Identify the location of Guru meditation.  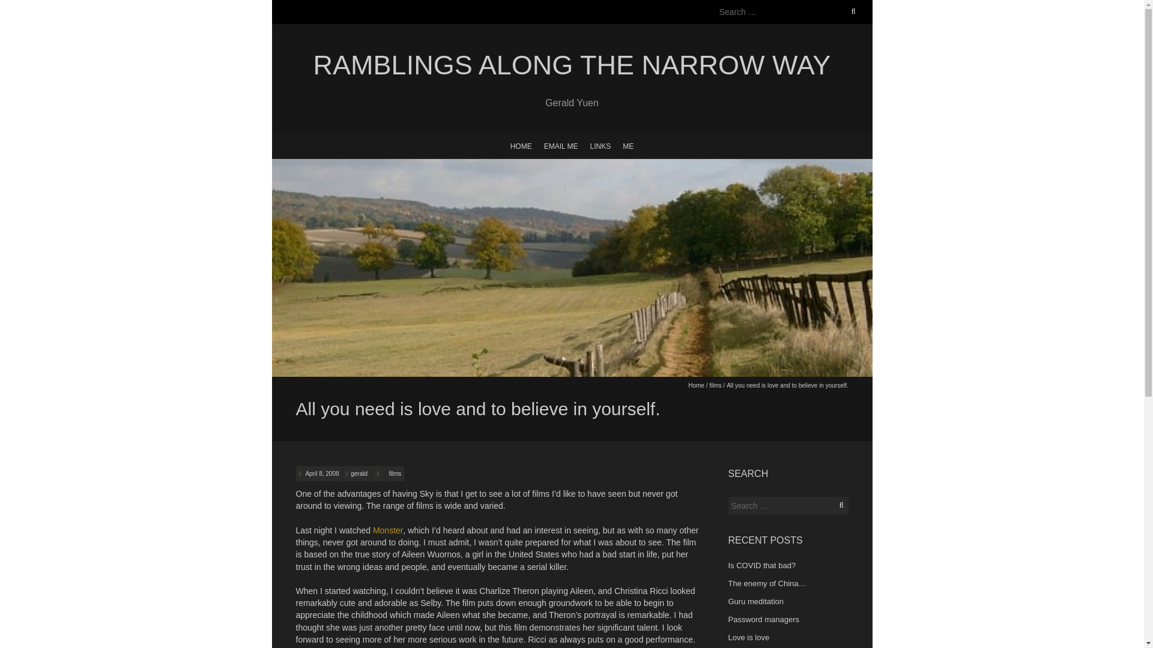
(755, 601).